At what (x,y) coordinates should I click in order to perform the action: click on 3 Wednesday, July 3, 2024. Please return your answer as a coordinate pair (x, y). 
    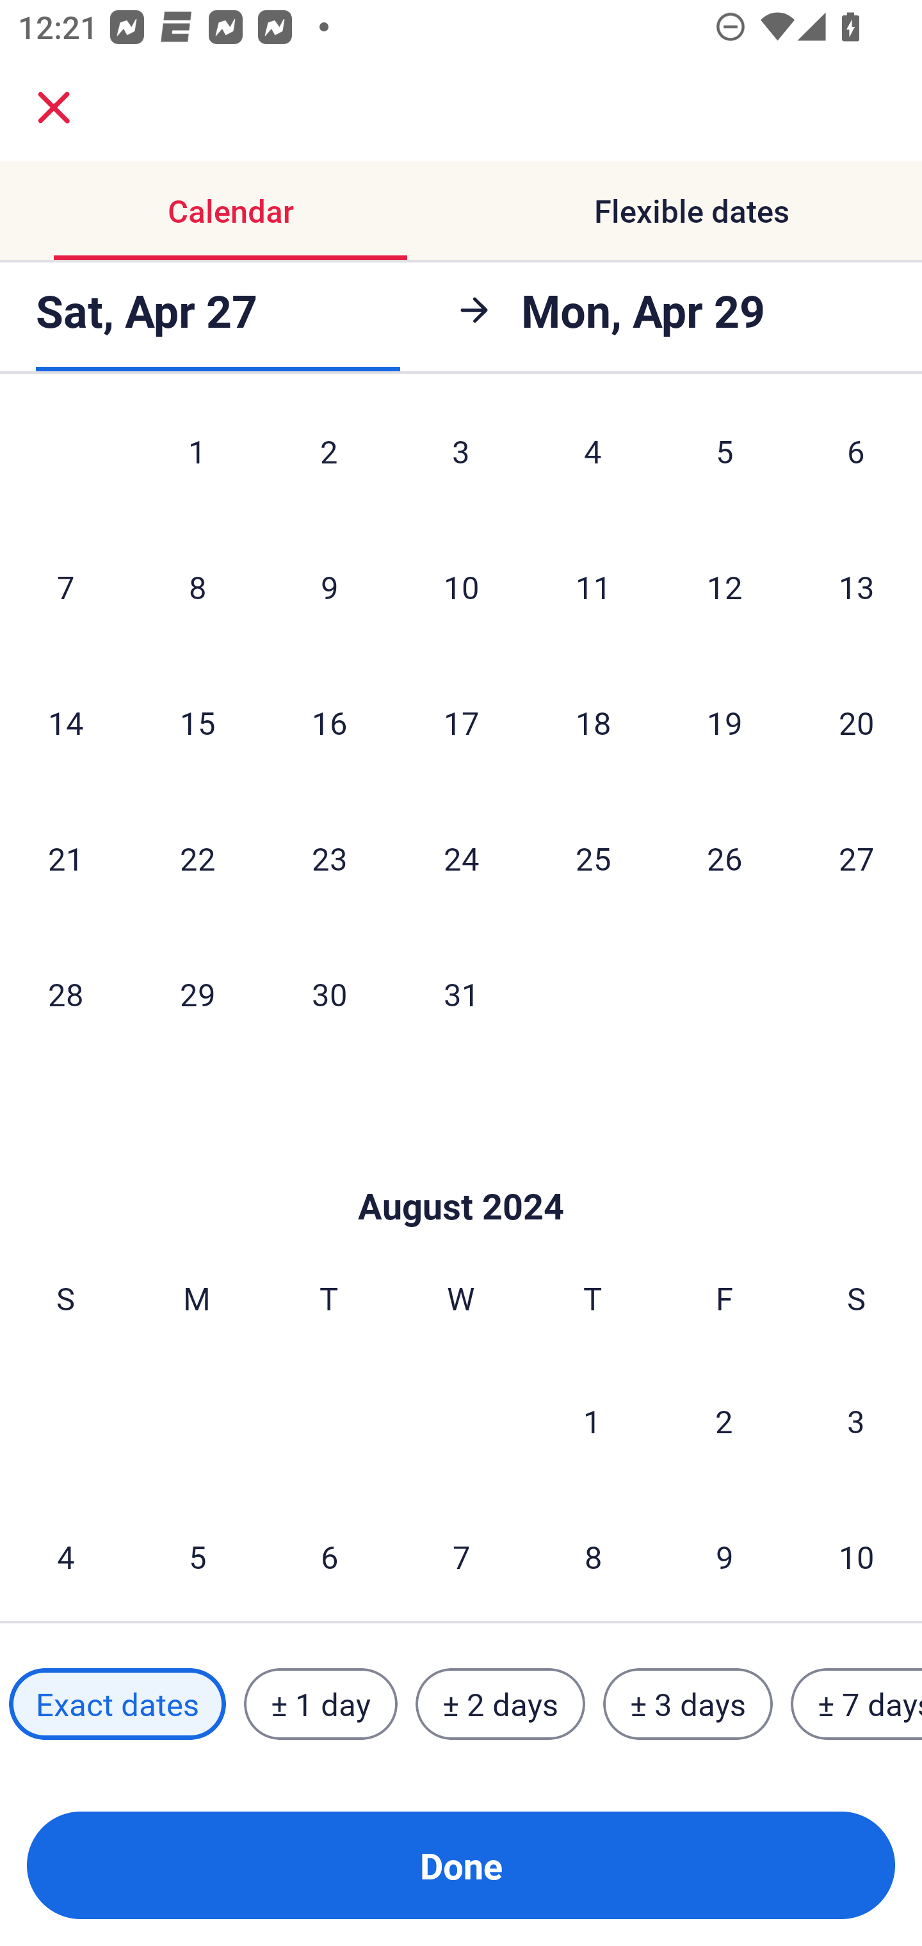
    Looking at the image, I should click on (461, 463).